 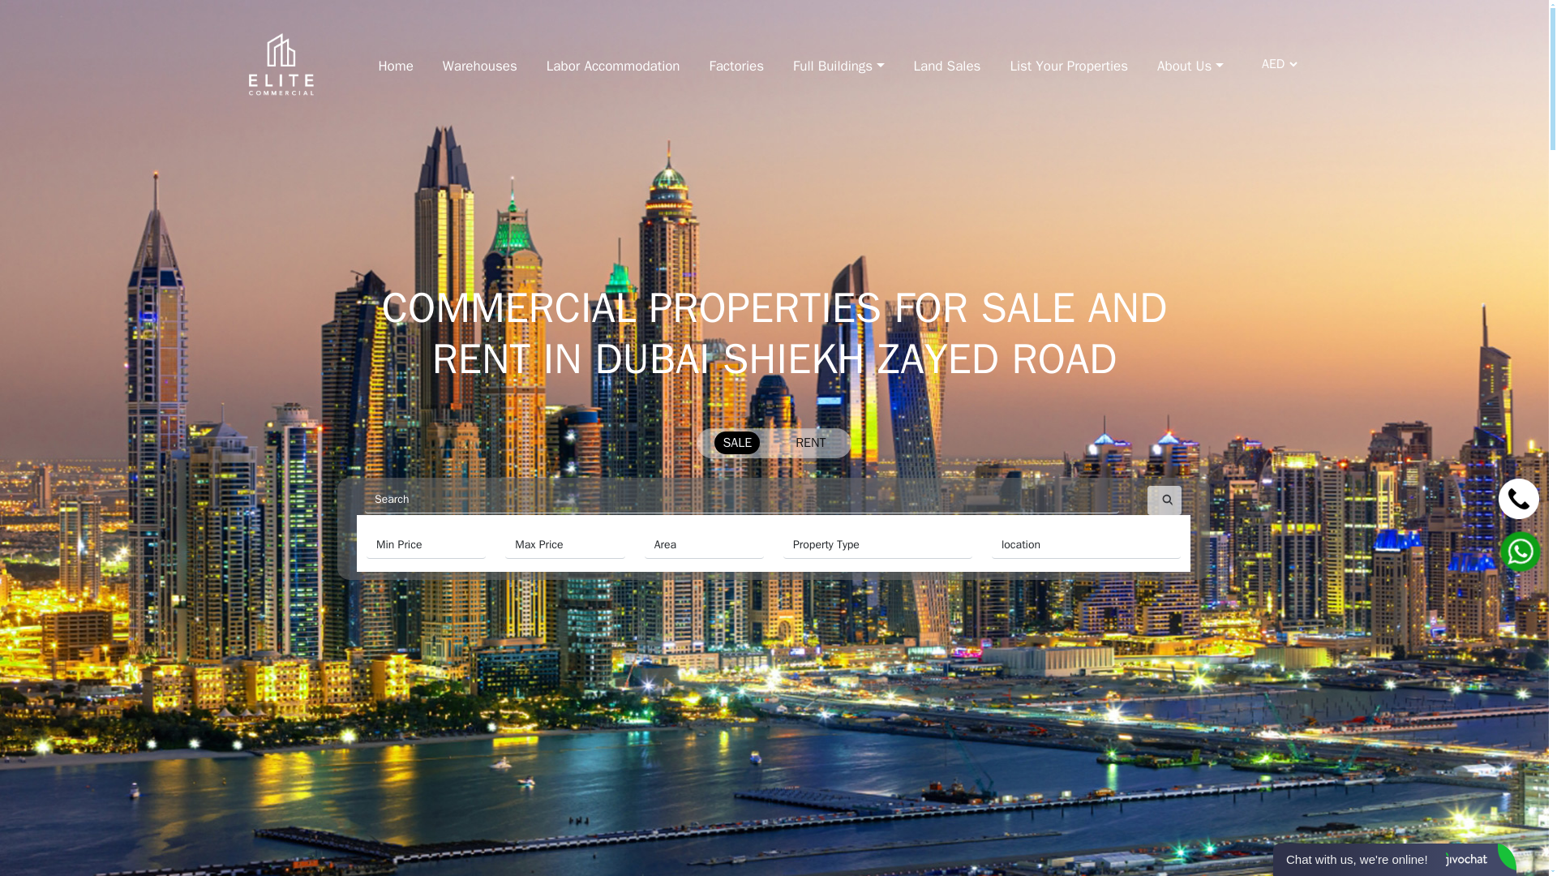 I want to click on Labor Accommodation, so click(x=613, y=63).